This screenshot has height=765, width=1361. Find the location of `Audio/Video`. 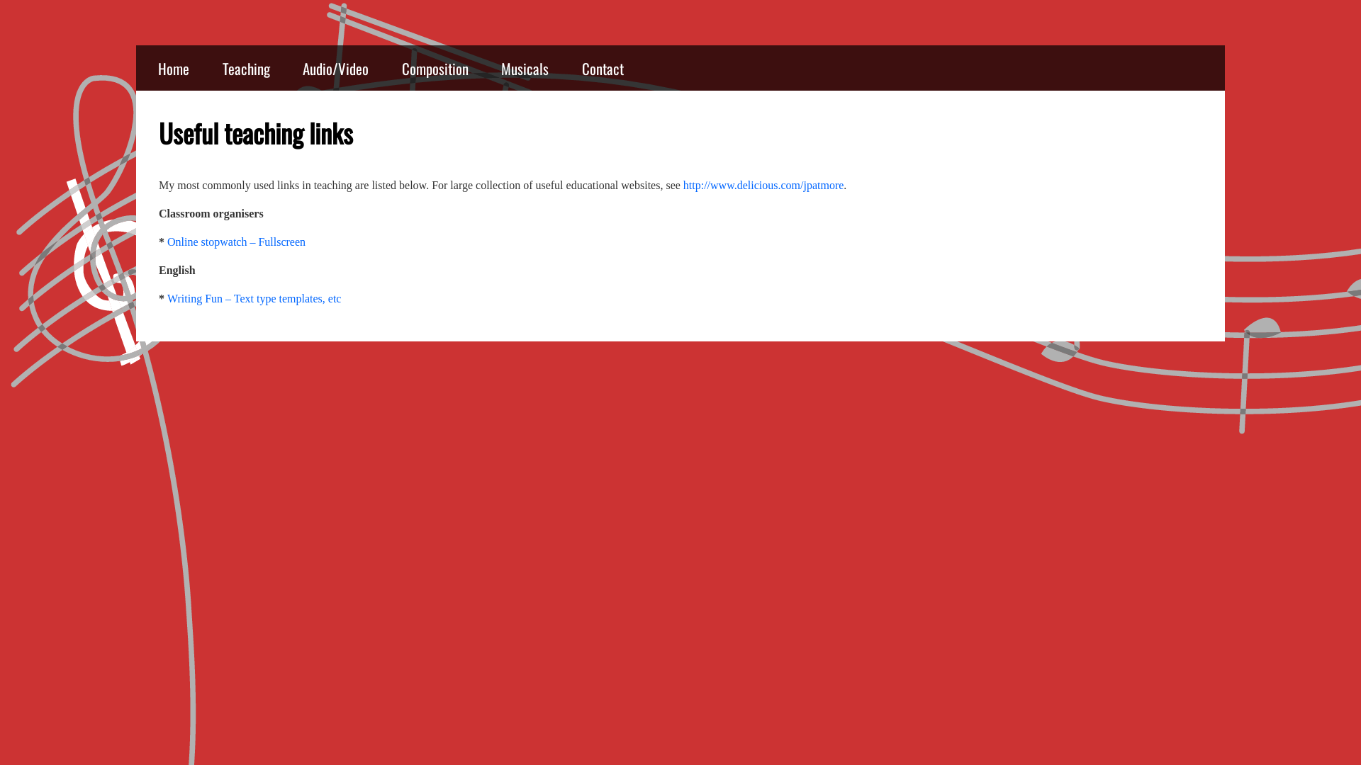

Audio/Video is located at coordinates (336, 68).